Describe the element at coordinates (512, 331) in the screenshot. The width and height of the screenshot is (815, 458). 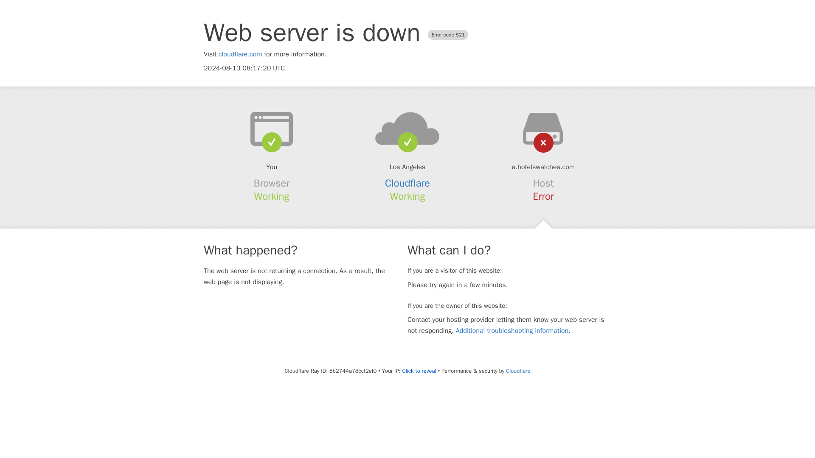
I see `Additional troubleshooting information` at that location.